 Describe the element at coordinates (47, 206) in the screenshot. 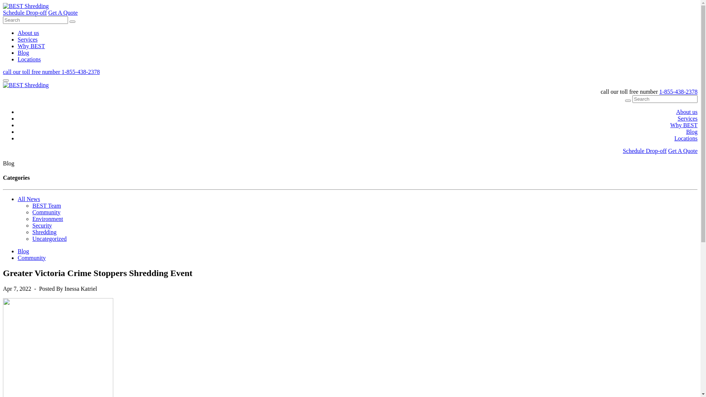

I see `BEST Team` at that location.